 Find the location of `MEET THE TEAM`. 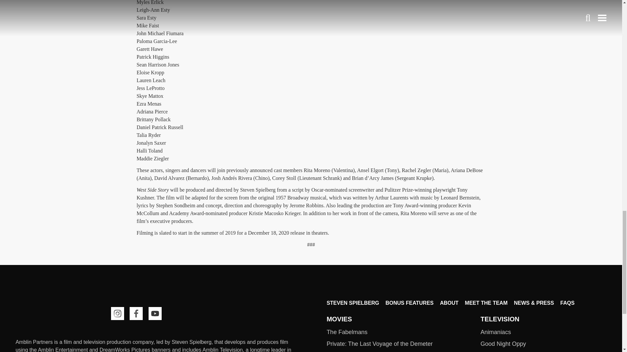

MEET THE TEAM is located at coordinates (487, 303).